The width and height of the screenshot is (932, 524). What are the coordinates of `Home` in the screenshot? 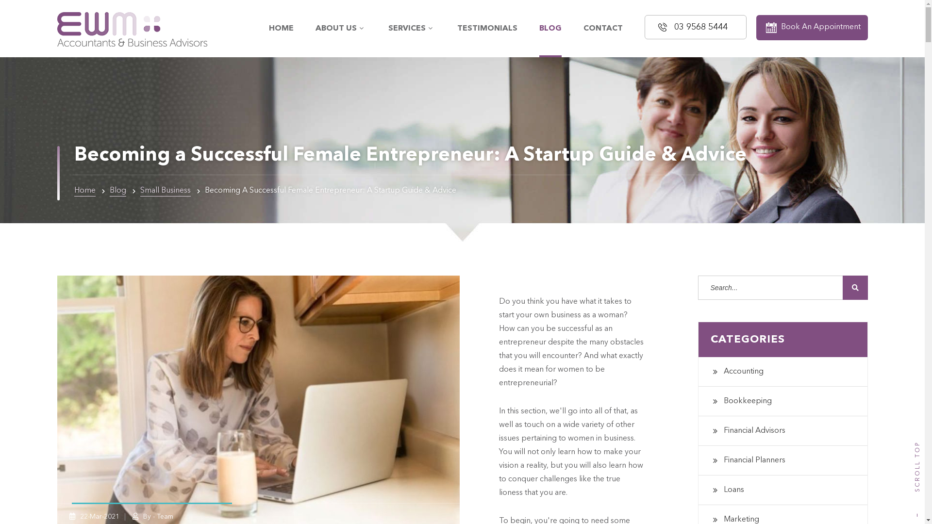 It's located at (84, 191).